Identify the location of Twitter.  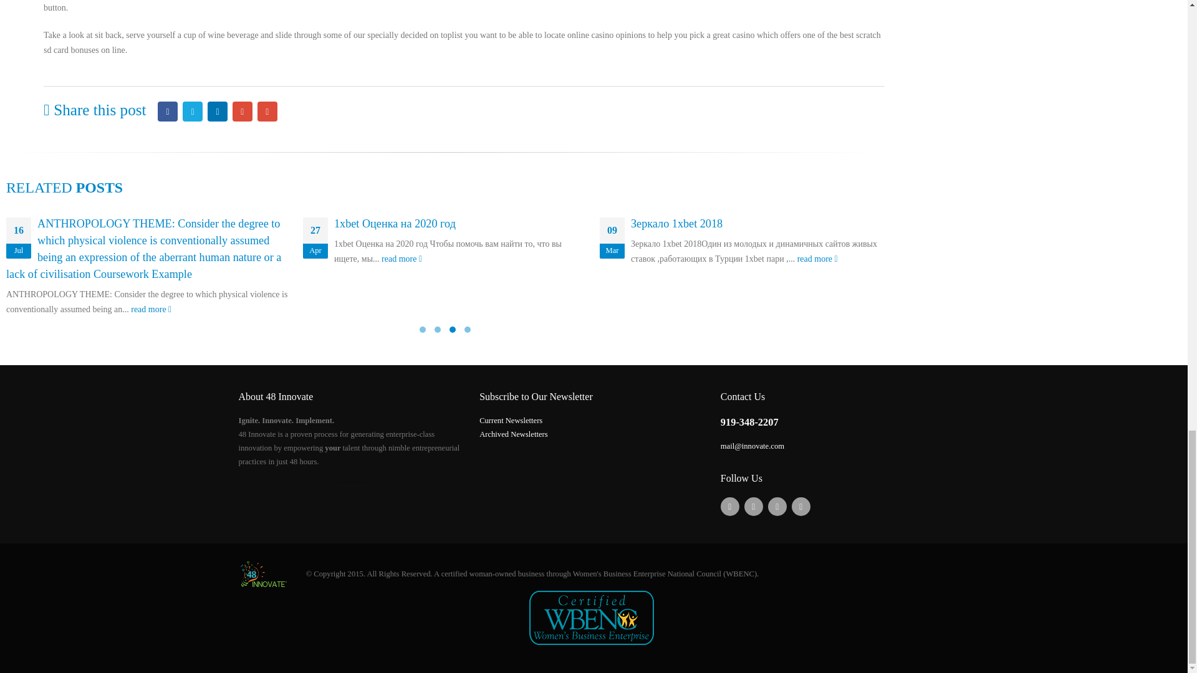
(192, 112).